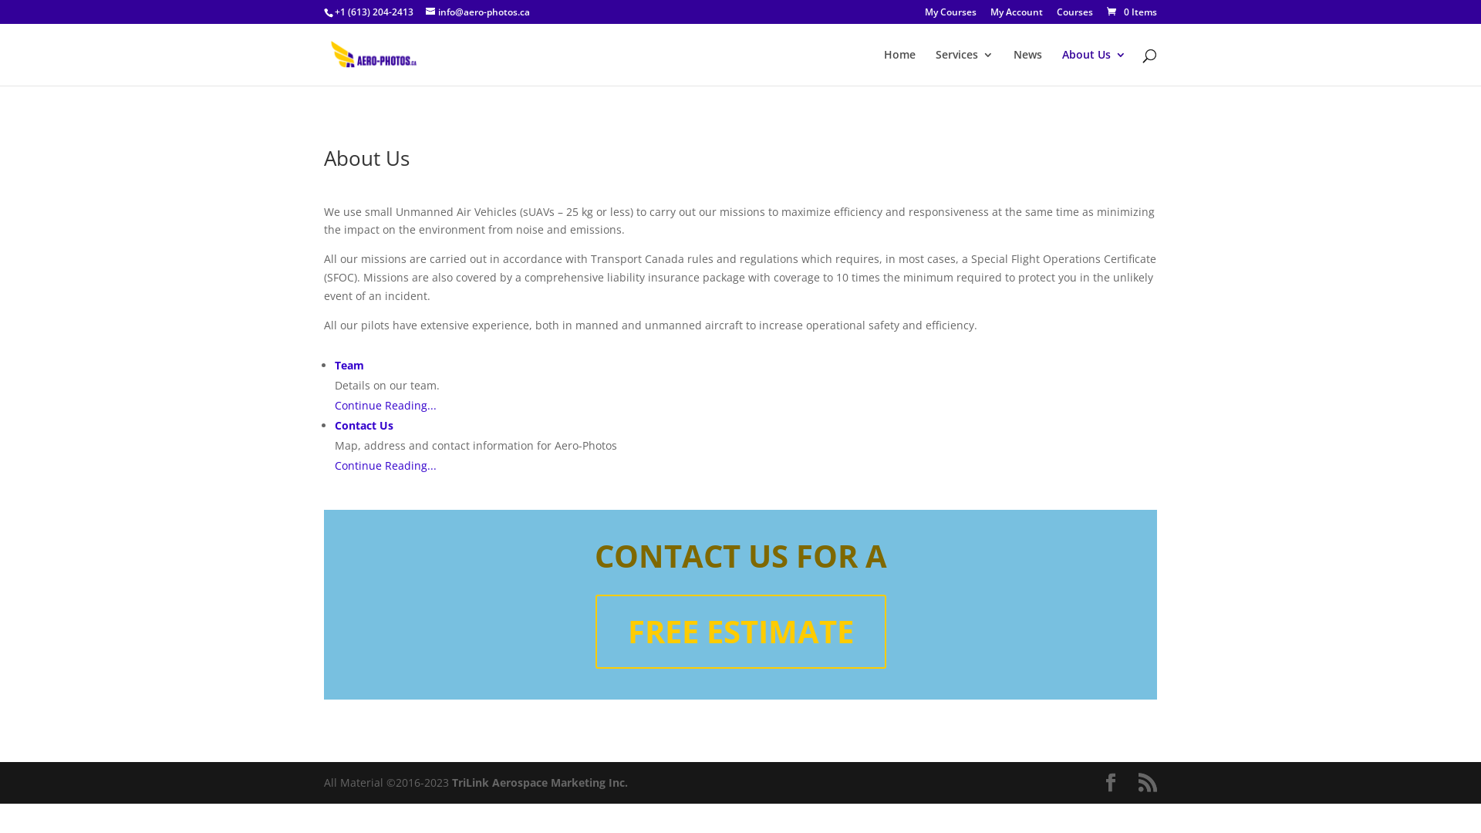 This screenshot has height=833, width=1481. Describe the element at coordinates (1075, 15) in the screenshot. I see `Courses` at that location.